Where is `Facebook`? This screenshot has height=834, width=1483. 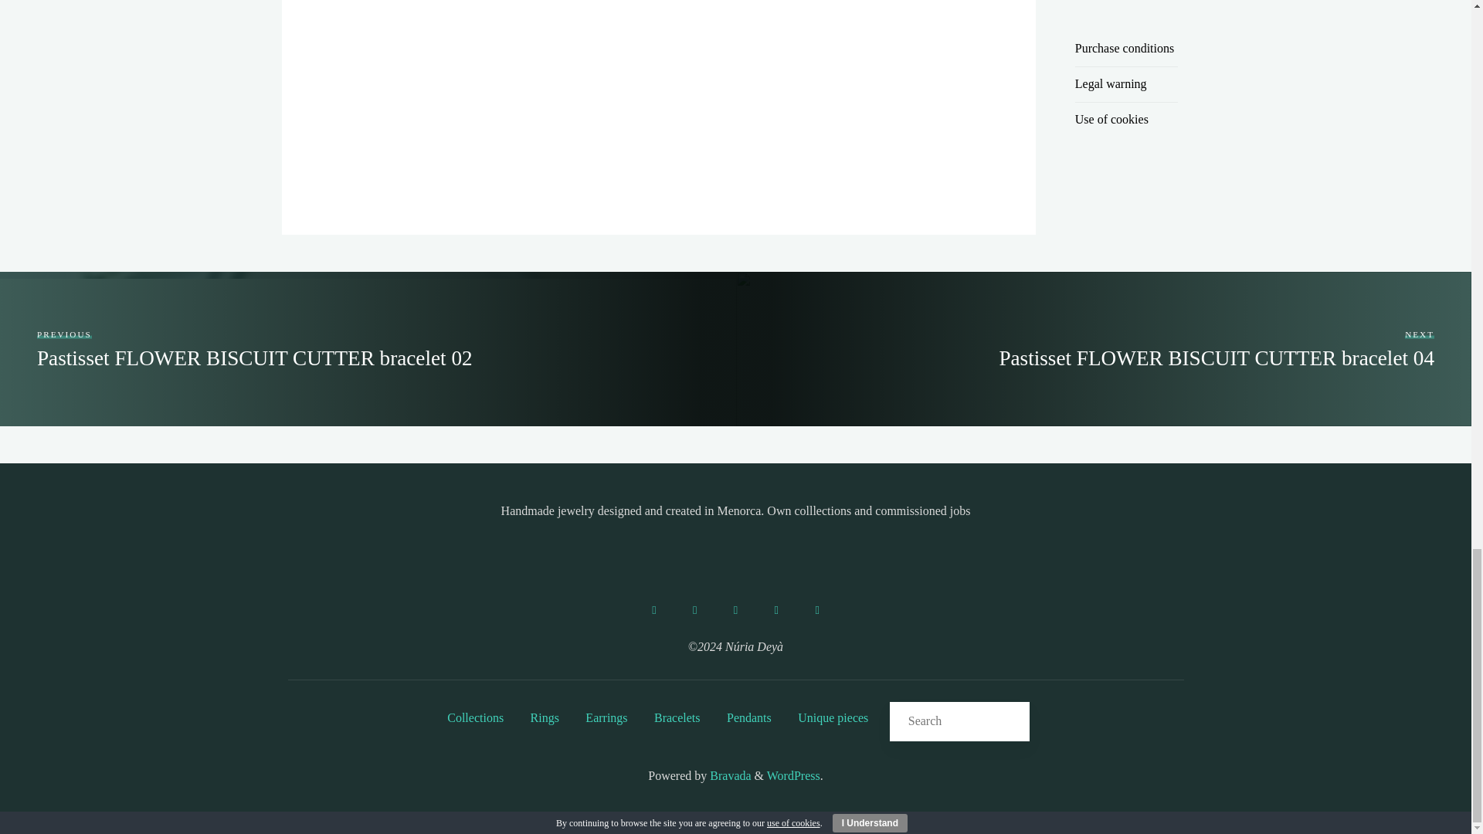 Facebook is located at coordinates (653, 610).